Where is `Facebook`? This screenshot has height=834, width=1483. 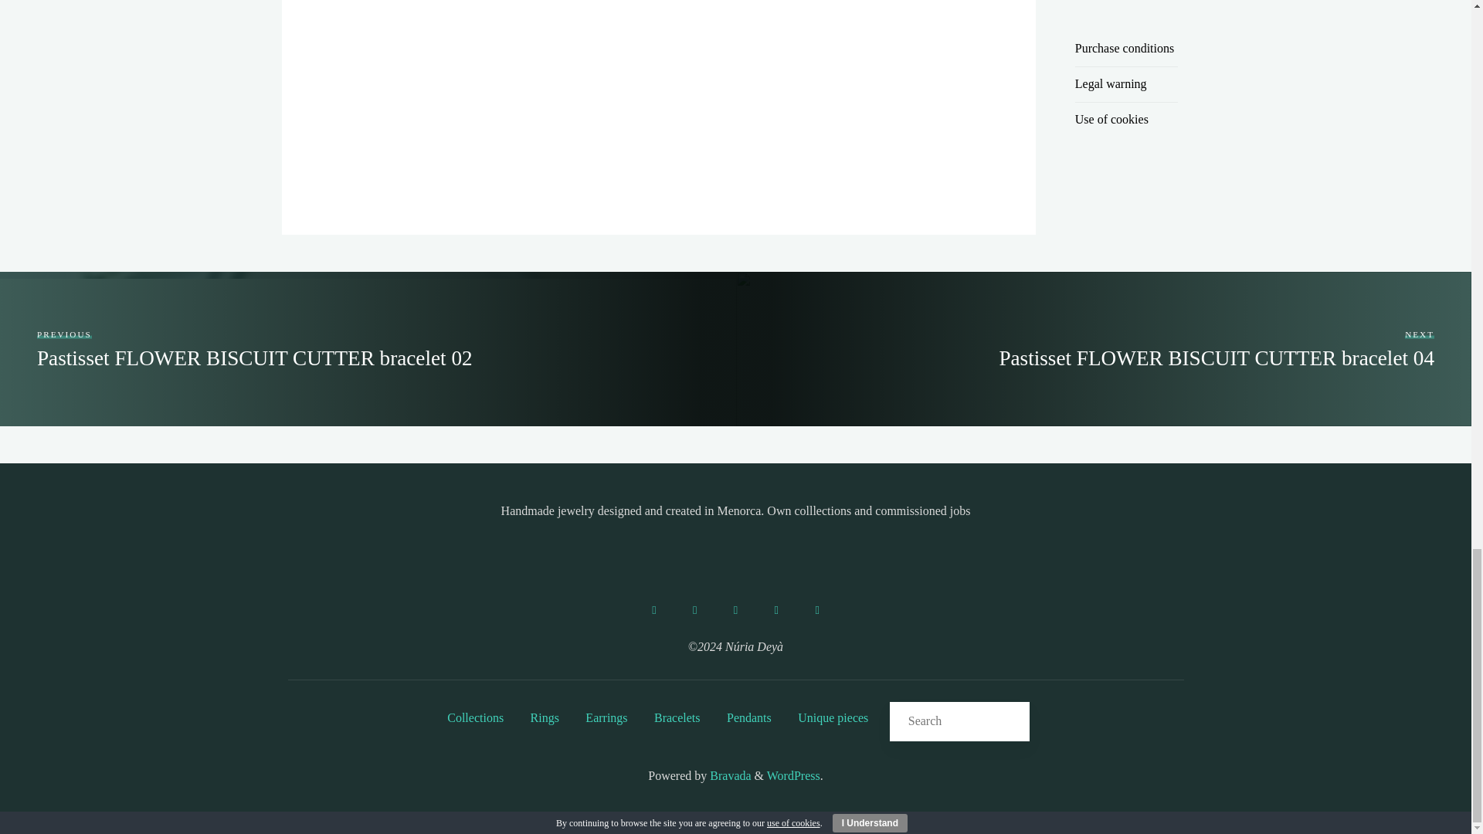 Facebook is located at coordinates (653, 610).